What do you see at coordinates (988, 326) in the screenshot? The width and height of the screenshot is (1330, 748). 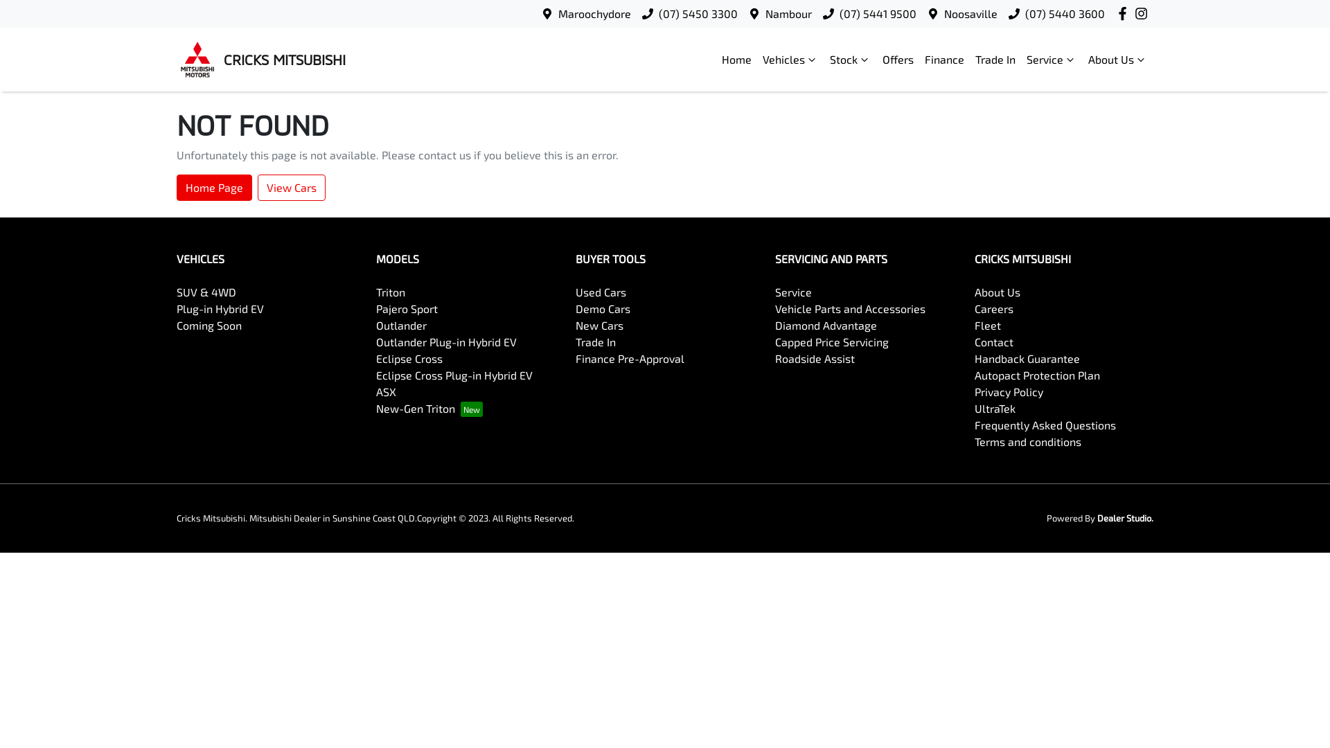 I see `Fleet` at bounding box center [988, 326].